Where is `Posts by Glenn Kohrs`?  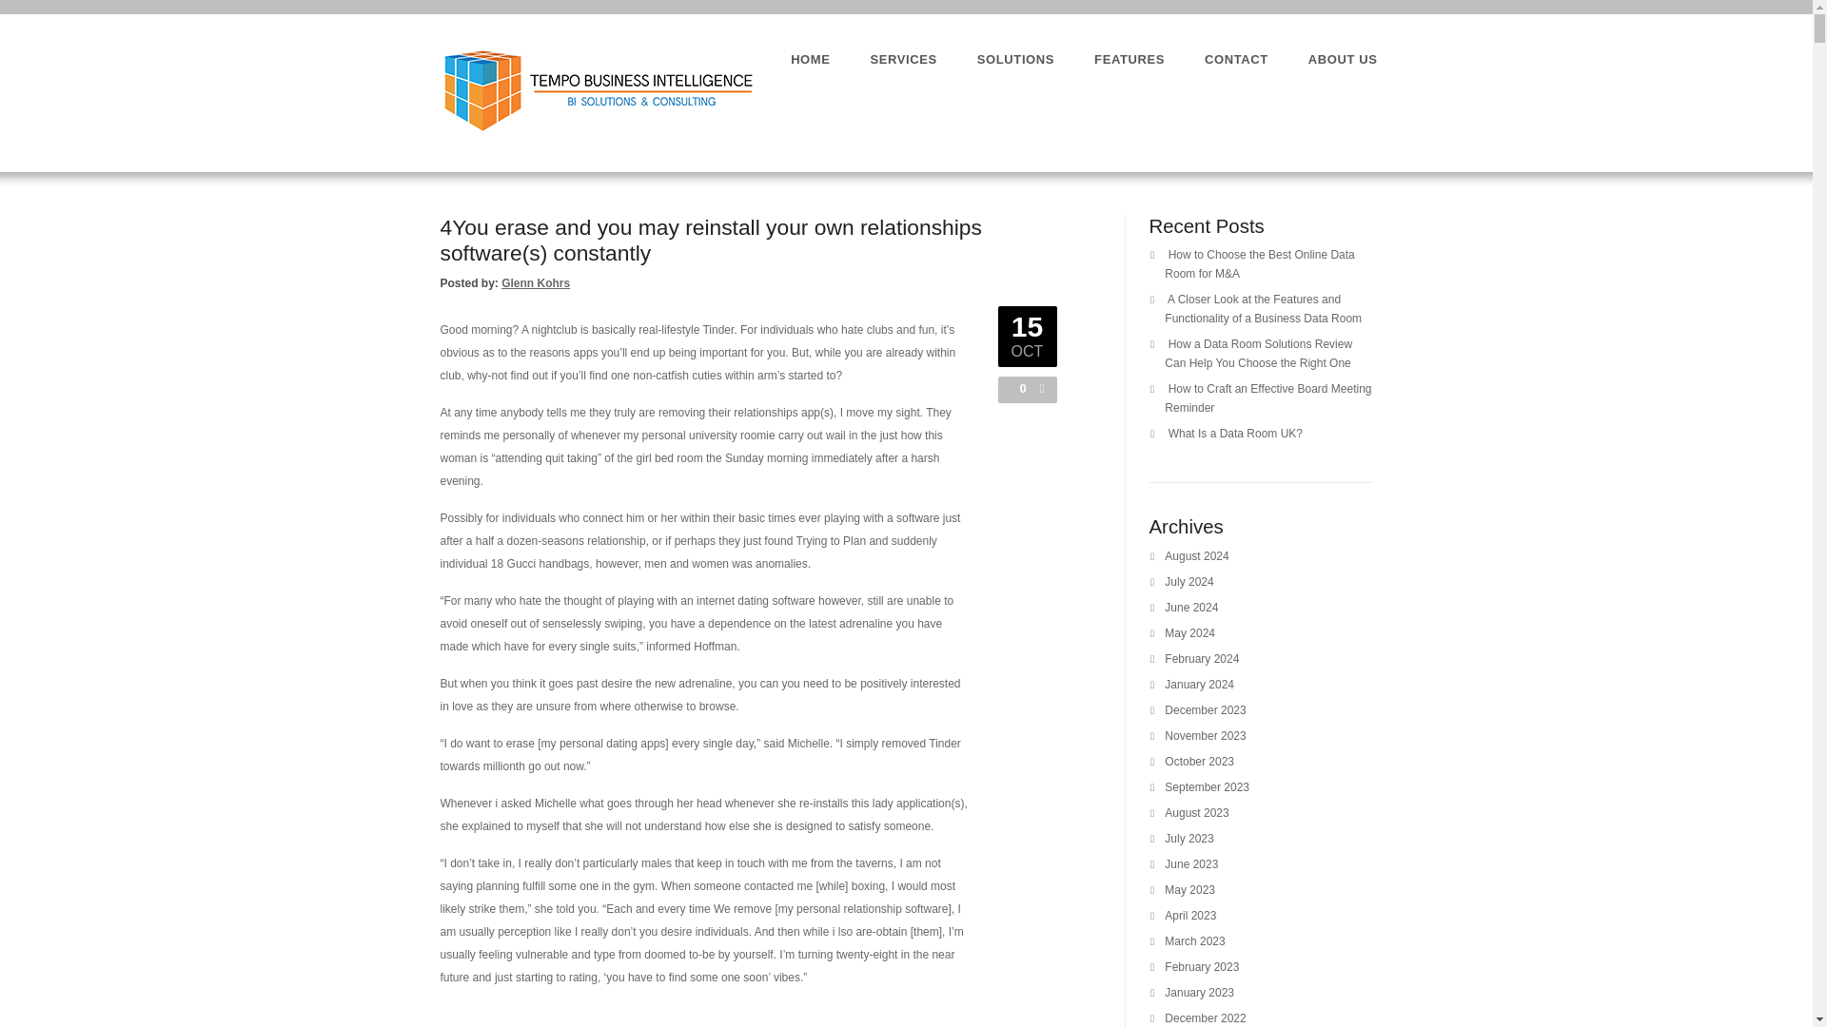 Posts by Glenn Kohrs is located at coordinates (535, 282).